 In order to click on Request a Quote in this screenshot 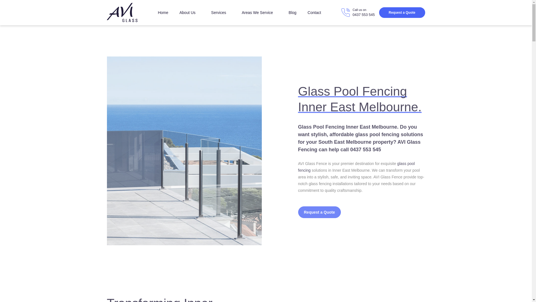, I will do `click(402, 12)`.